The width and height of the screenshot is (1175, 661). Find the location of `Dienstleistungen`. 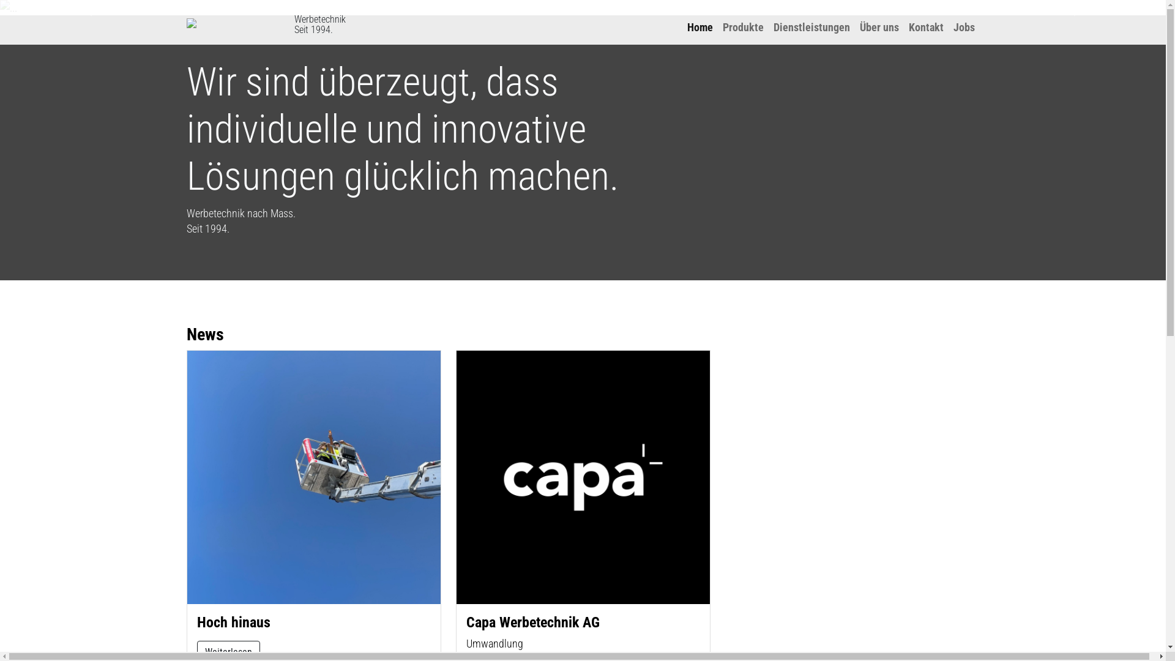

Dienstleistungen is located at coordinates (811, 27).